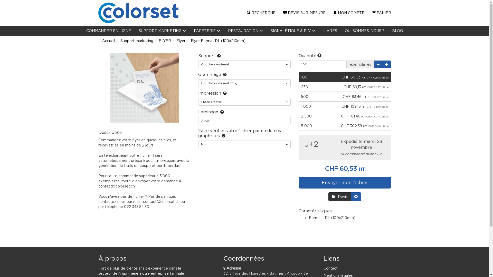 The width and height of the screenshot is (493, 277). What do you see at coordinates (340, 197) in the screenshot?
I see `Devis` at bounding box center [340, 197].